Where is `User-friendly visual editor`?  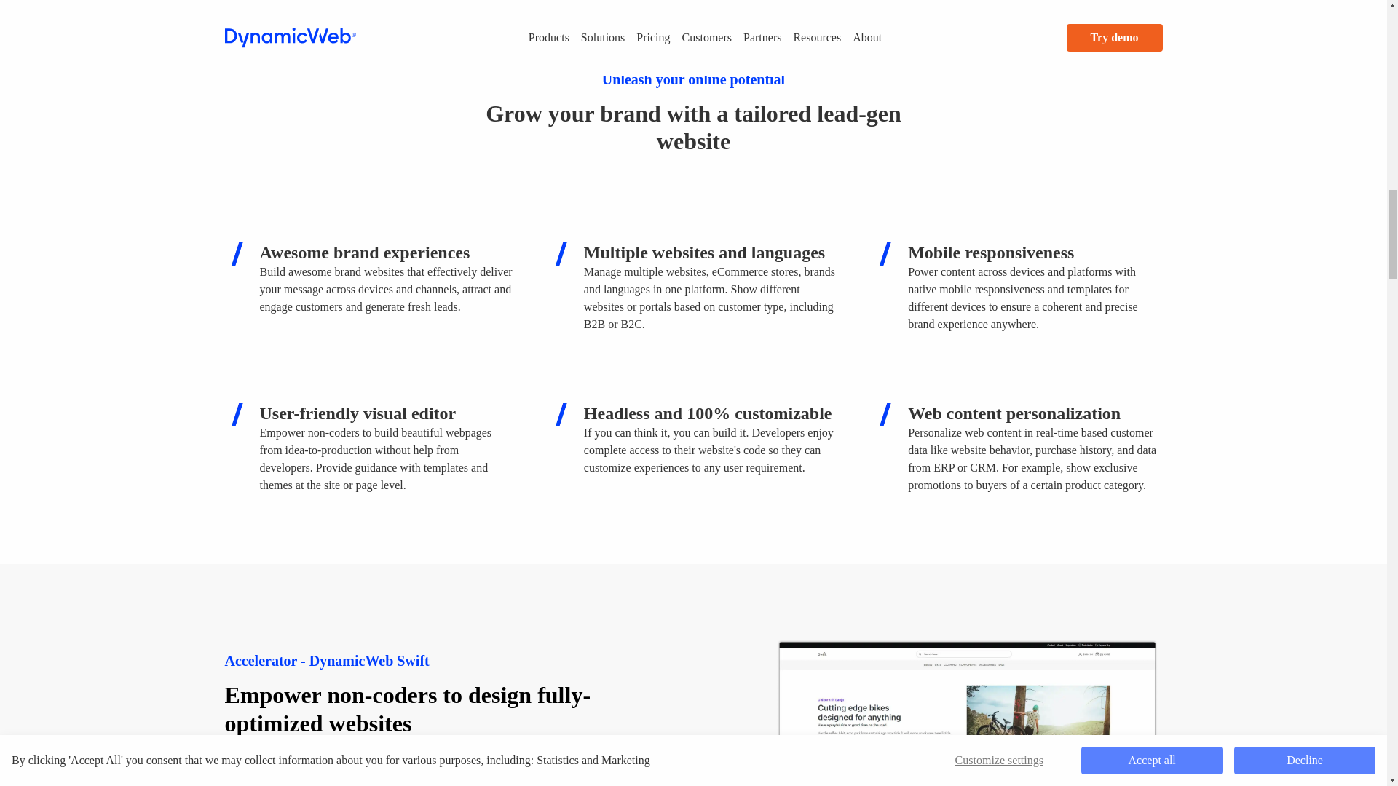
User-friendly visual editor is located at coordinates (235, 415).